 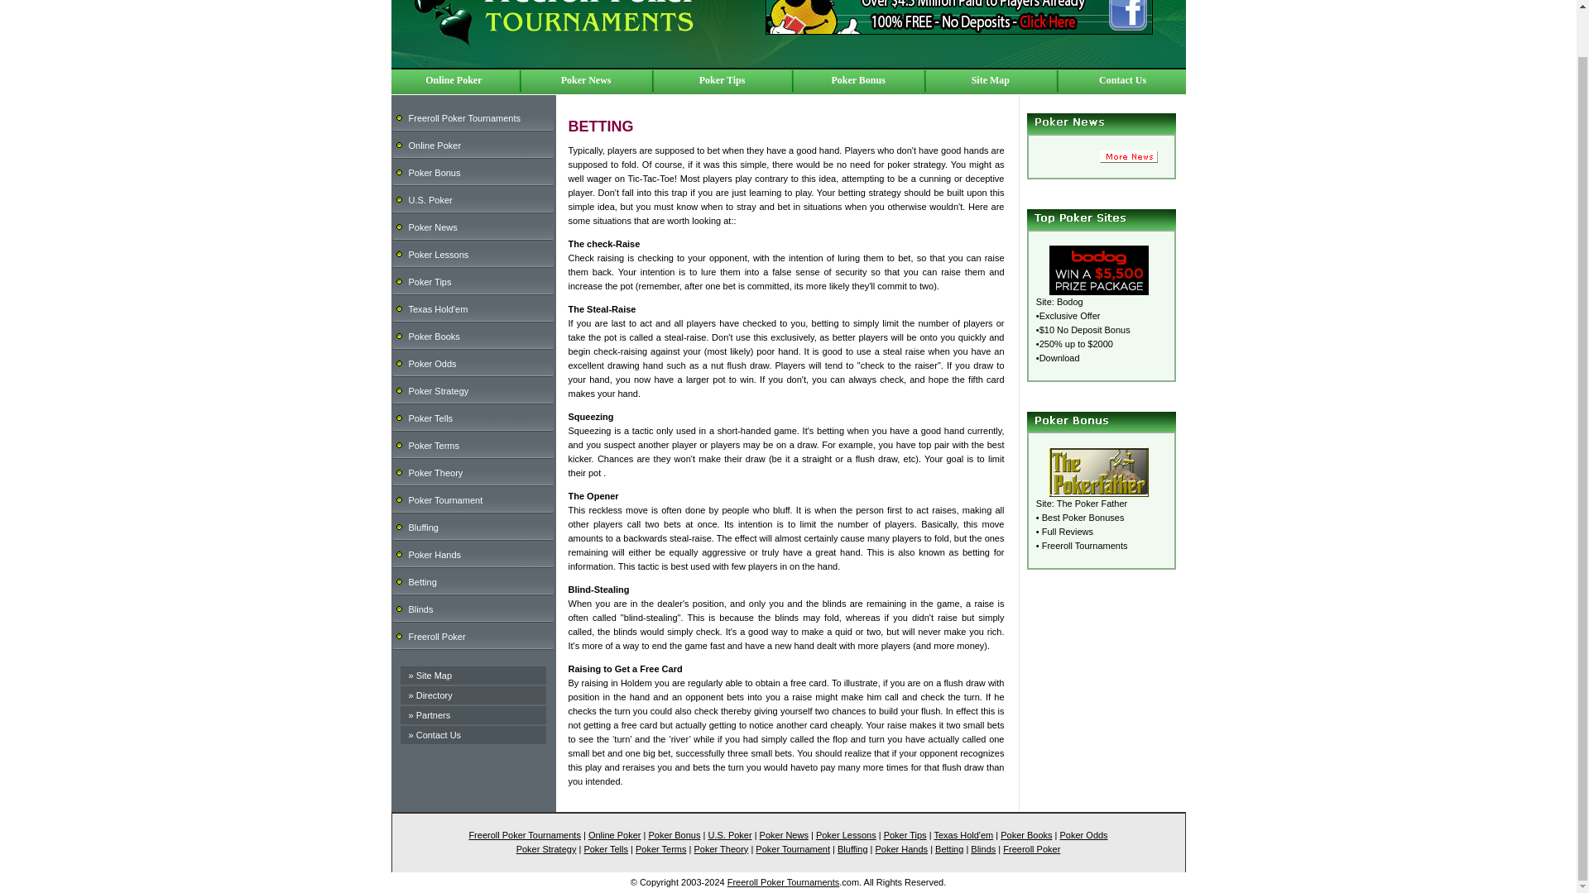 What do you see at coordinates (1092, 503) in the screenshot?
I see `The Poker Father` at bounding box center [1092, 503].